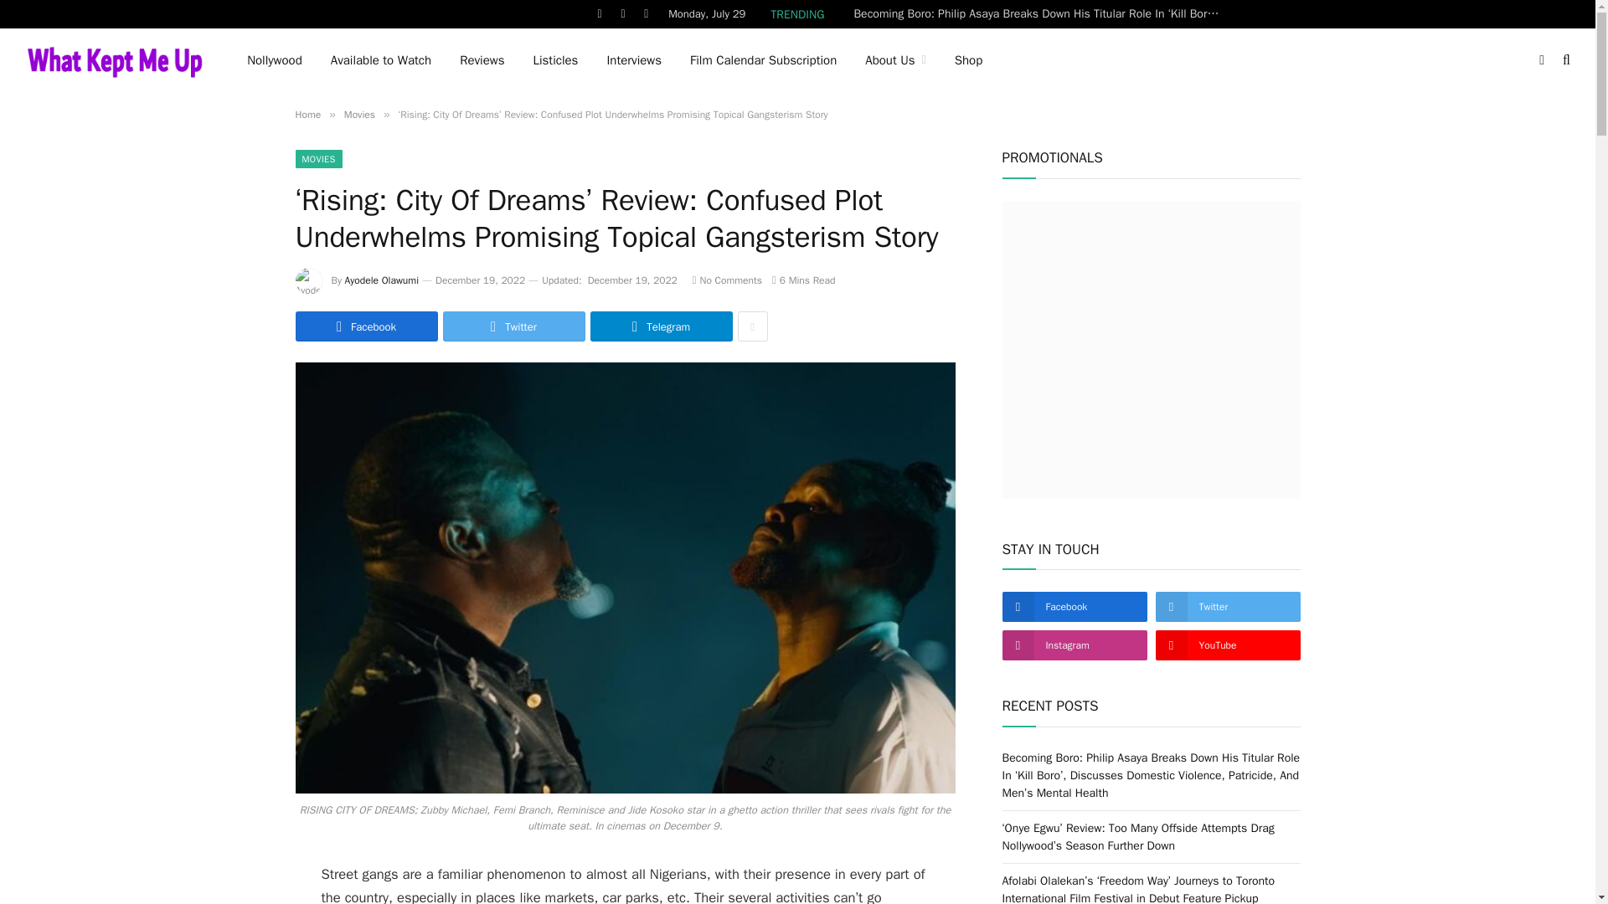 This screenshot has height=904, width=1608. What do you see at coordinates (481, 60) in the screenshot?
I see `Reviews` at bounding box center [481, 60].